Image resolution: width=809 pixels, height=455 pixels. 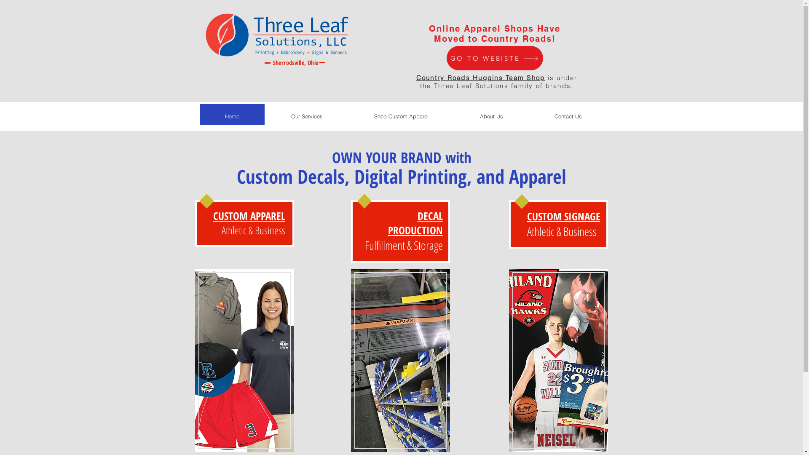 What do you see at coordinates (401, 116) in the screenshot?
I see `Shop Custom Apparel` at bounding box center [401, 116].